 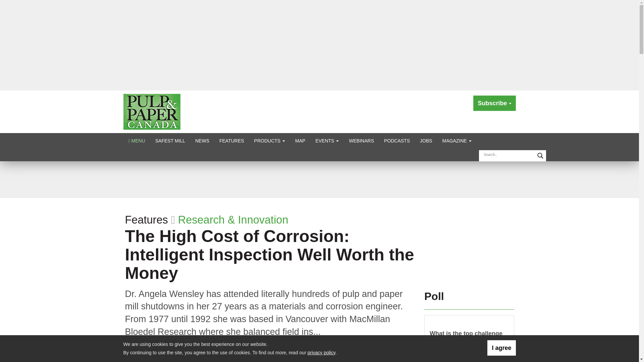 I want to click on 3rd party ad content, so click(x=319, y=179).